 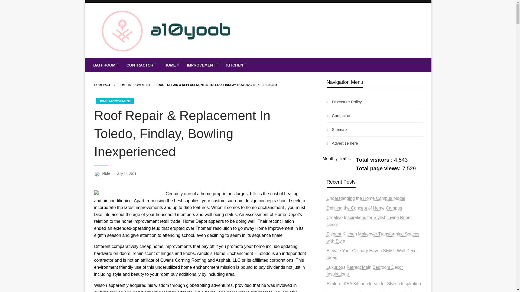 I want to click on KITCHEN, so click(x=235, y=65).